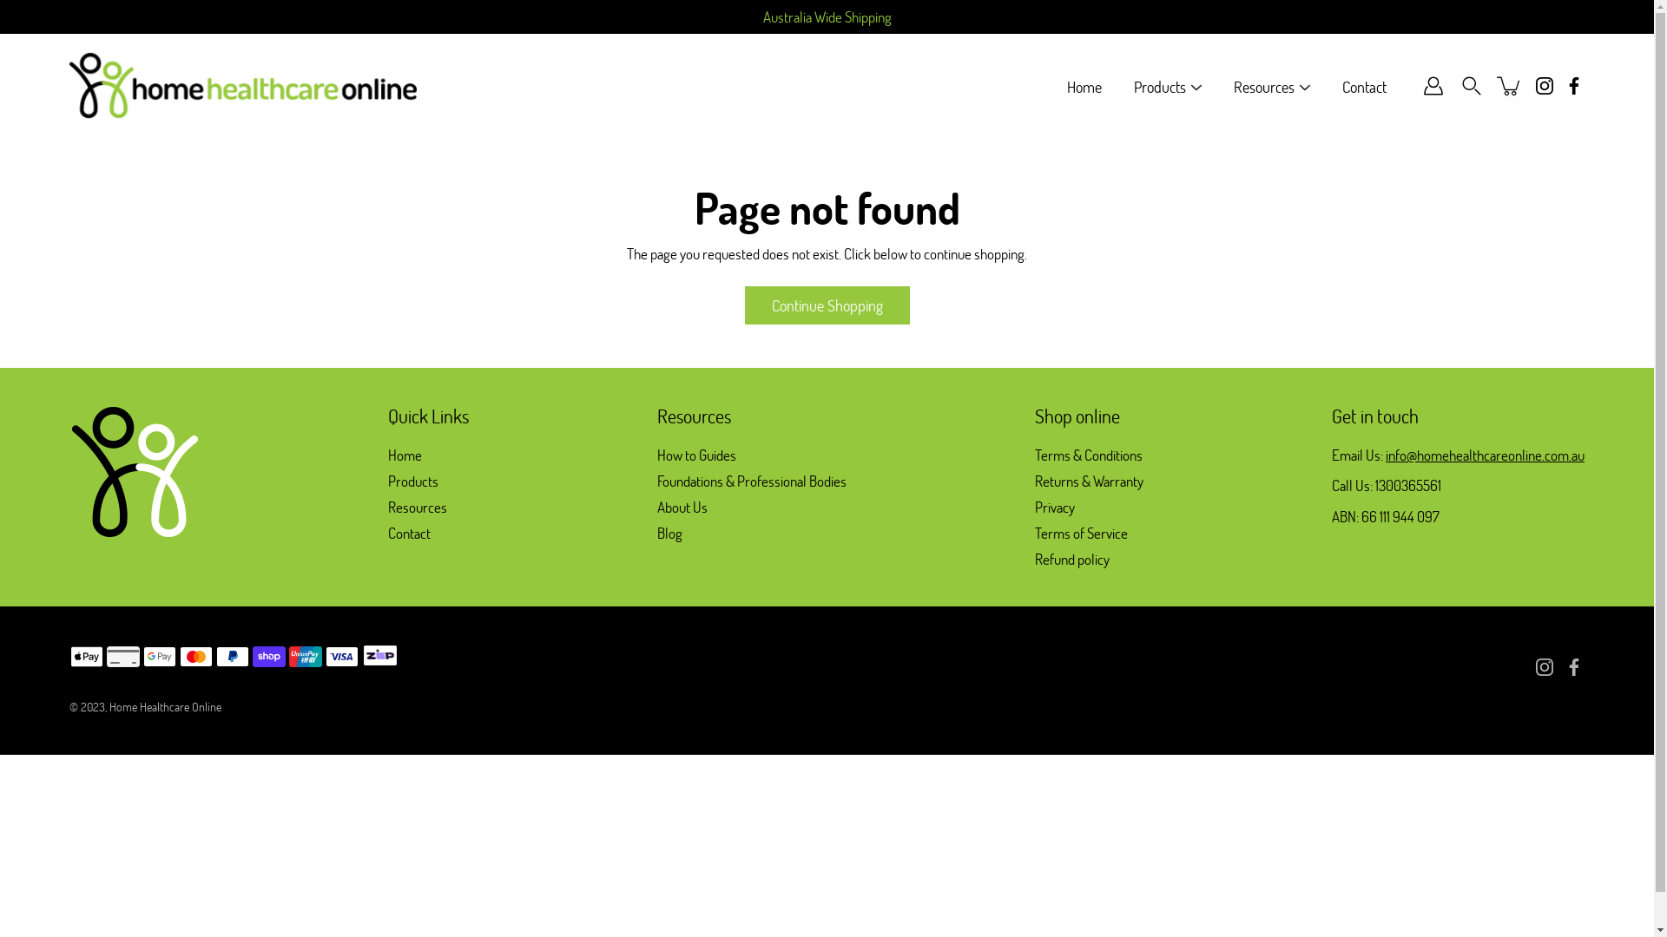 Image resolution: width=1667 pixels, height=937 pixels. What do you see at coordinates (670, 533) in the screenshot?
I see `Blog` at bounding box center [670, 533].